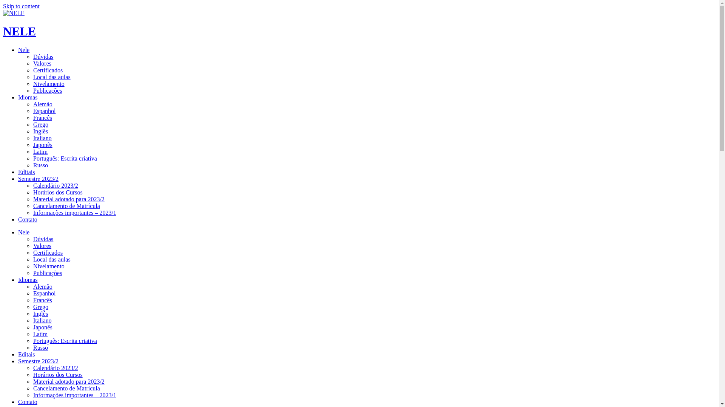 The image size is (725, 407). Describe the element at coordinates (49, 84) in the screenshot. I see `Nivelamento` at that location.